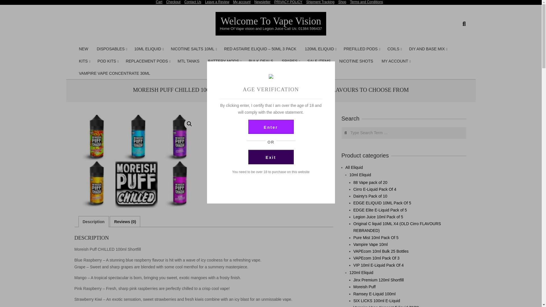  Describe the element at coordinates (193, 2) in the screenshot. I see `Contact Us` at that location.